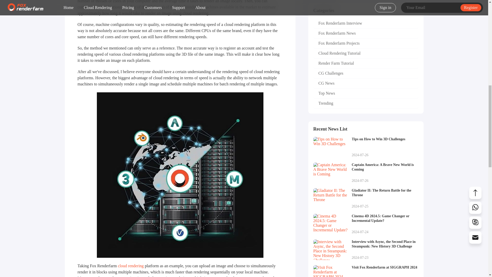 This screenshot has height=277, width=492. Describe the element at coordinates (131, 266) in the screenshot. I see `Top News` at that location.